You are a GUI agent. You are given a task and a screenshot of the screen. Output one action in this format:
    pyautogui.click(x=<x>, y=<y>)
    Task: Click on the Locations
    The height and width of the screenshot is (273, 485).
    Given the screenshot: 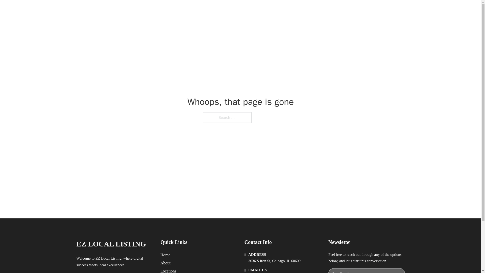 What is the action you would take?
    pyautogui.click(x=168, y=270)
    